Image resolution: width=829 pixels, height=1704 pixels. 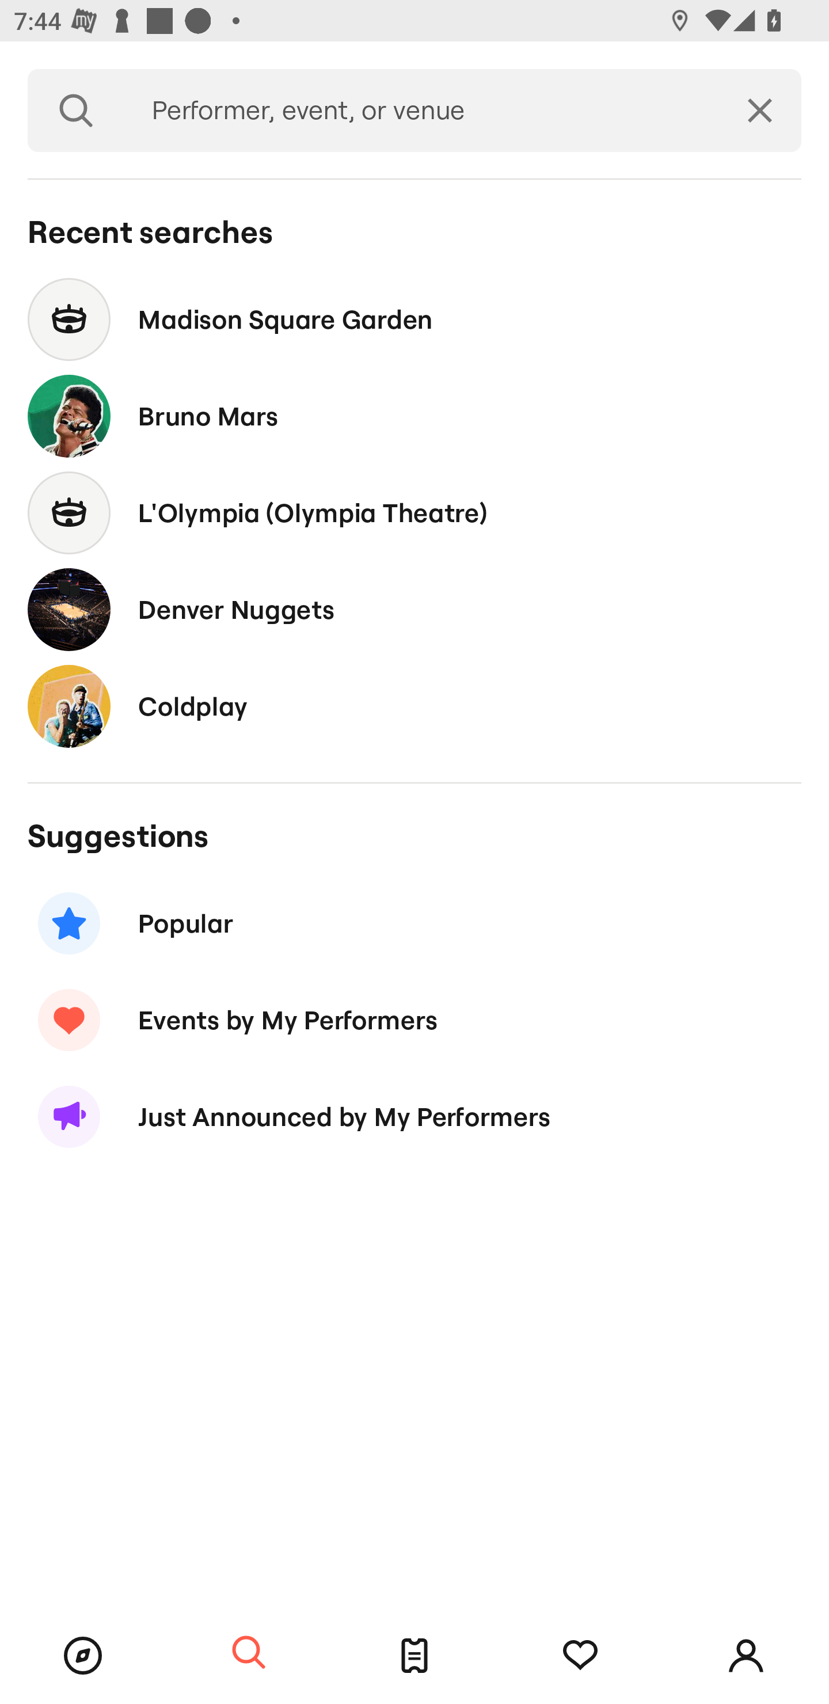 What do you see at coordinates (76, 111) in the screenshot?
I see `Search` at bounding box center [76, 111].